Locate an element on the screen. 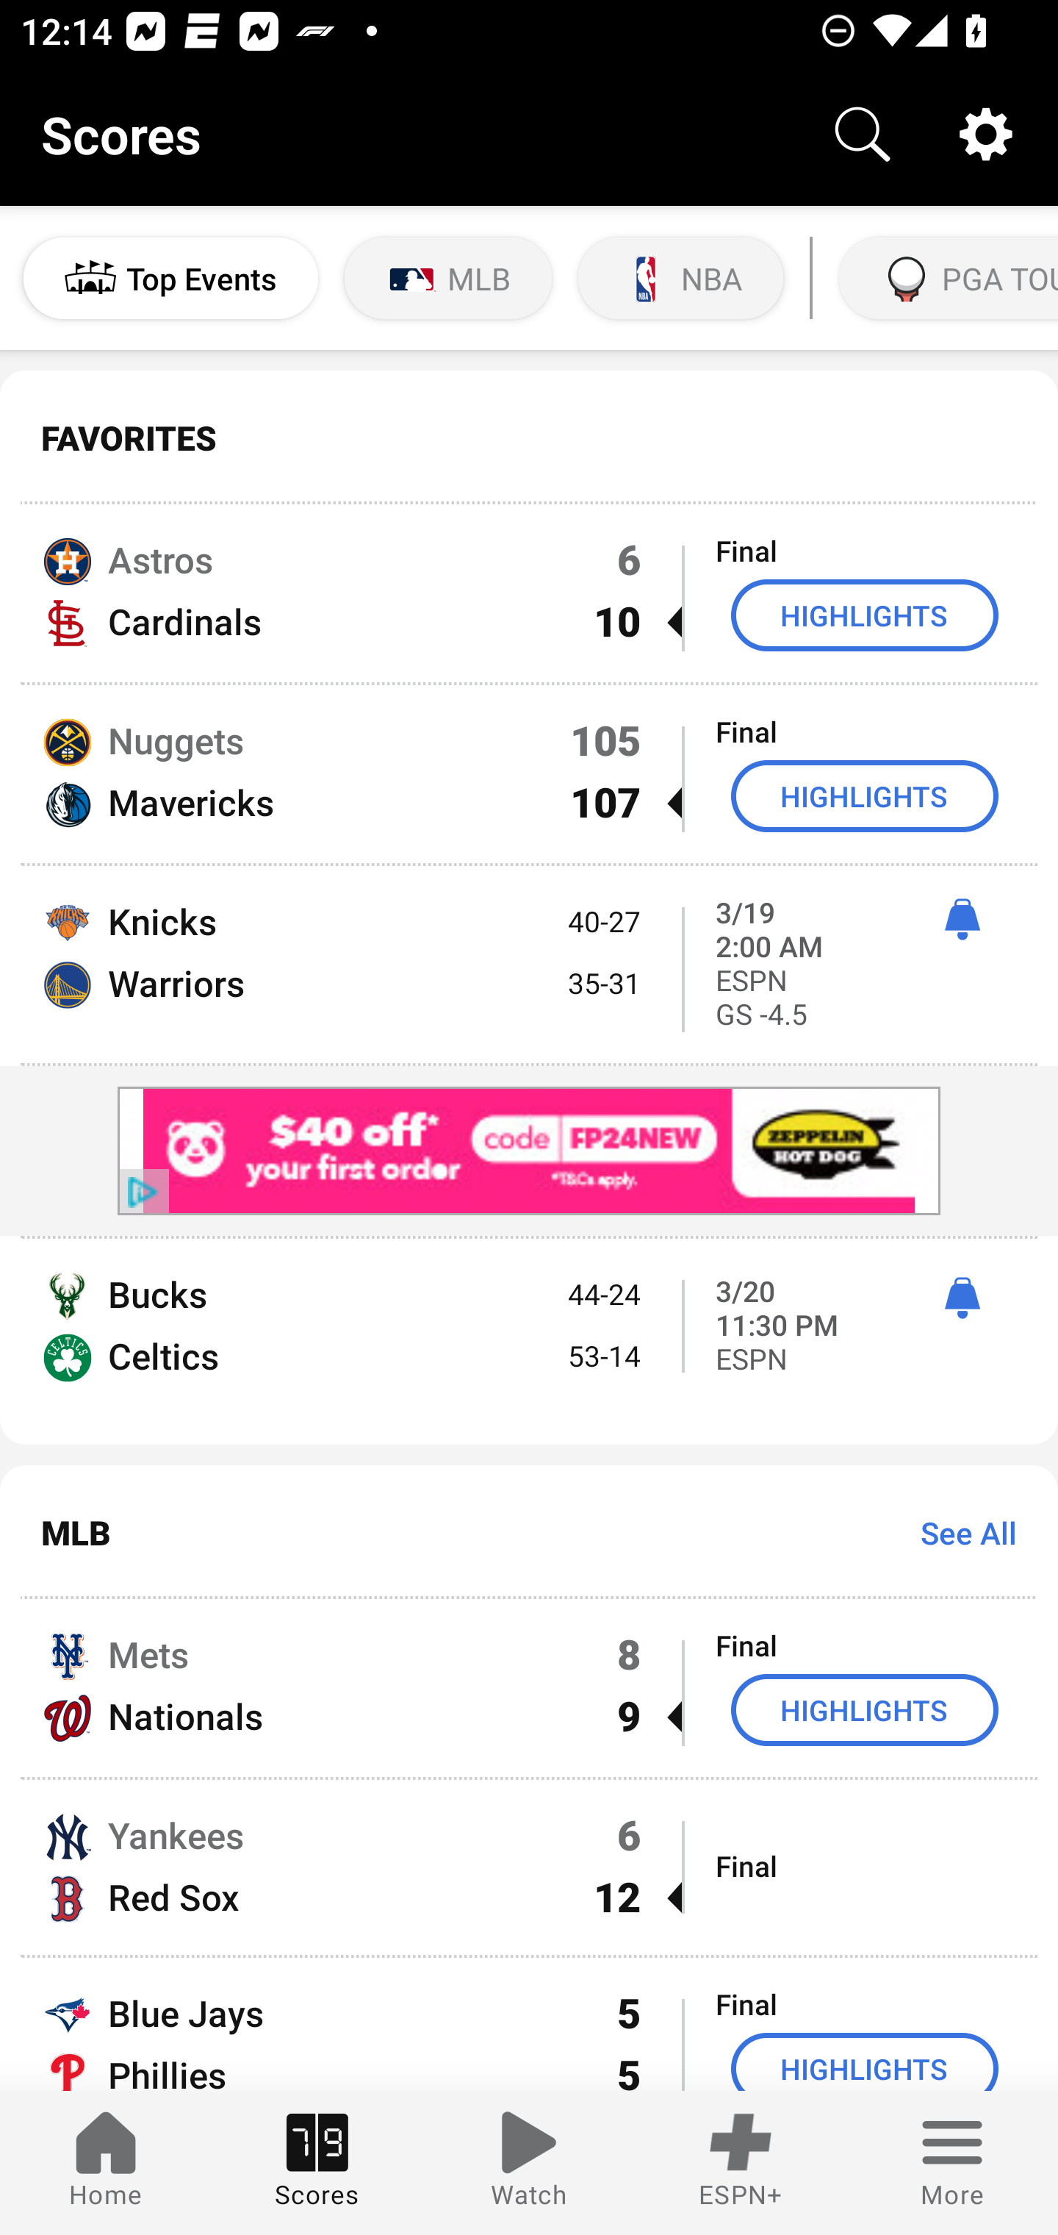  FAVORITES is located at coordinates (529, 438).